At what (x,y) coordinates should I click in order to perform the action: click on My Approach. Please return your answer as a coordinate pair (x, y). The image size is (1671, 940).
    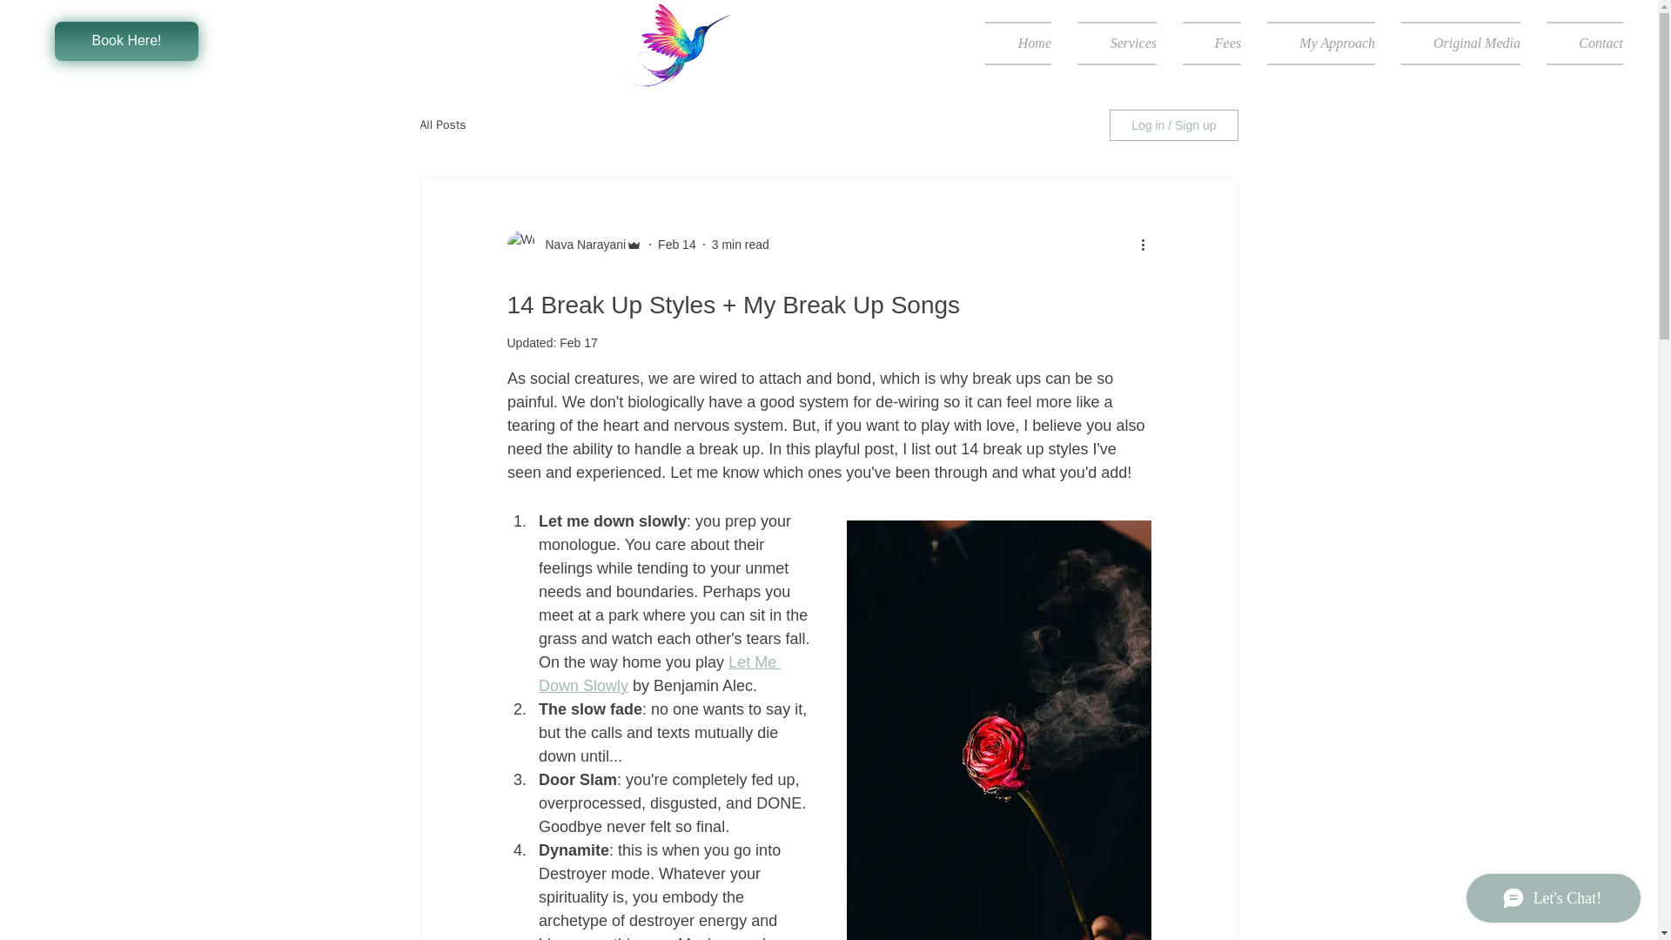
    Looking at the image, I should click on (1321, 43).